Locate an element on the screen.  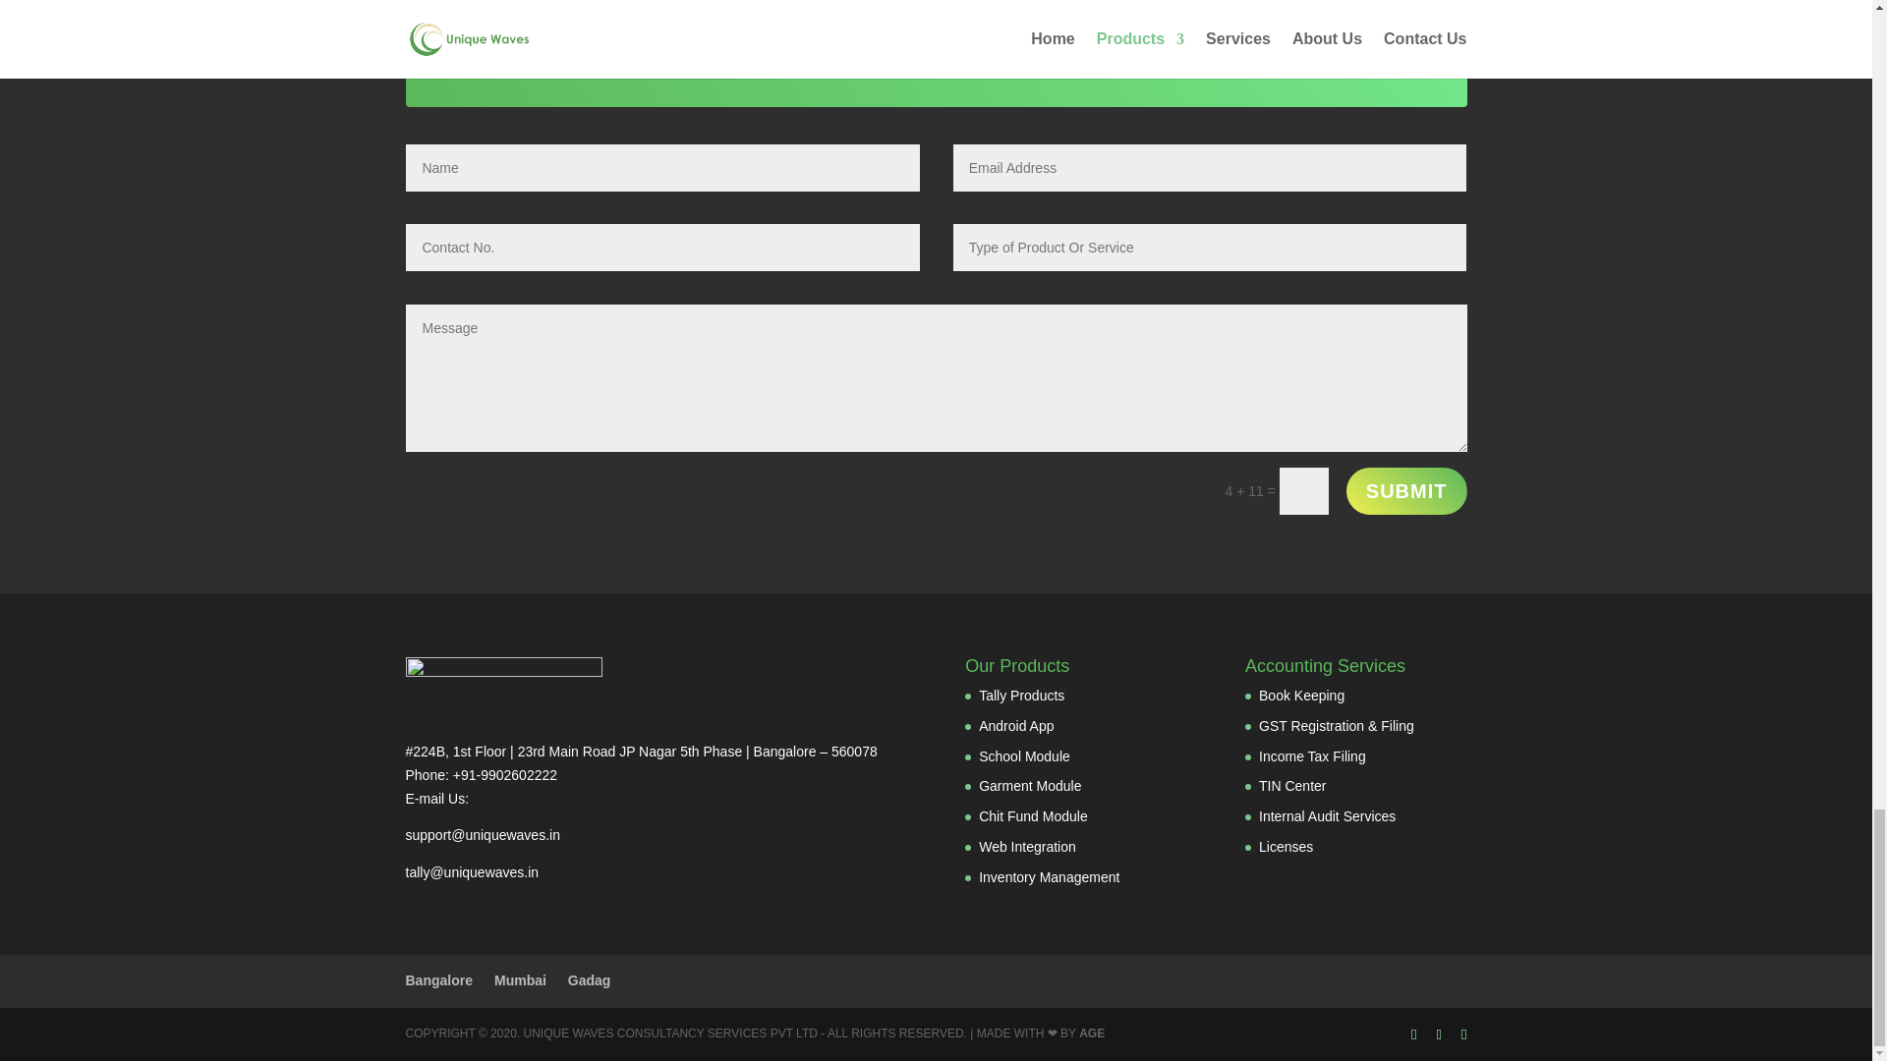
School Module is located at coordinates (1024, 756).